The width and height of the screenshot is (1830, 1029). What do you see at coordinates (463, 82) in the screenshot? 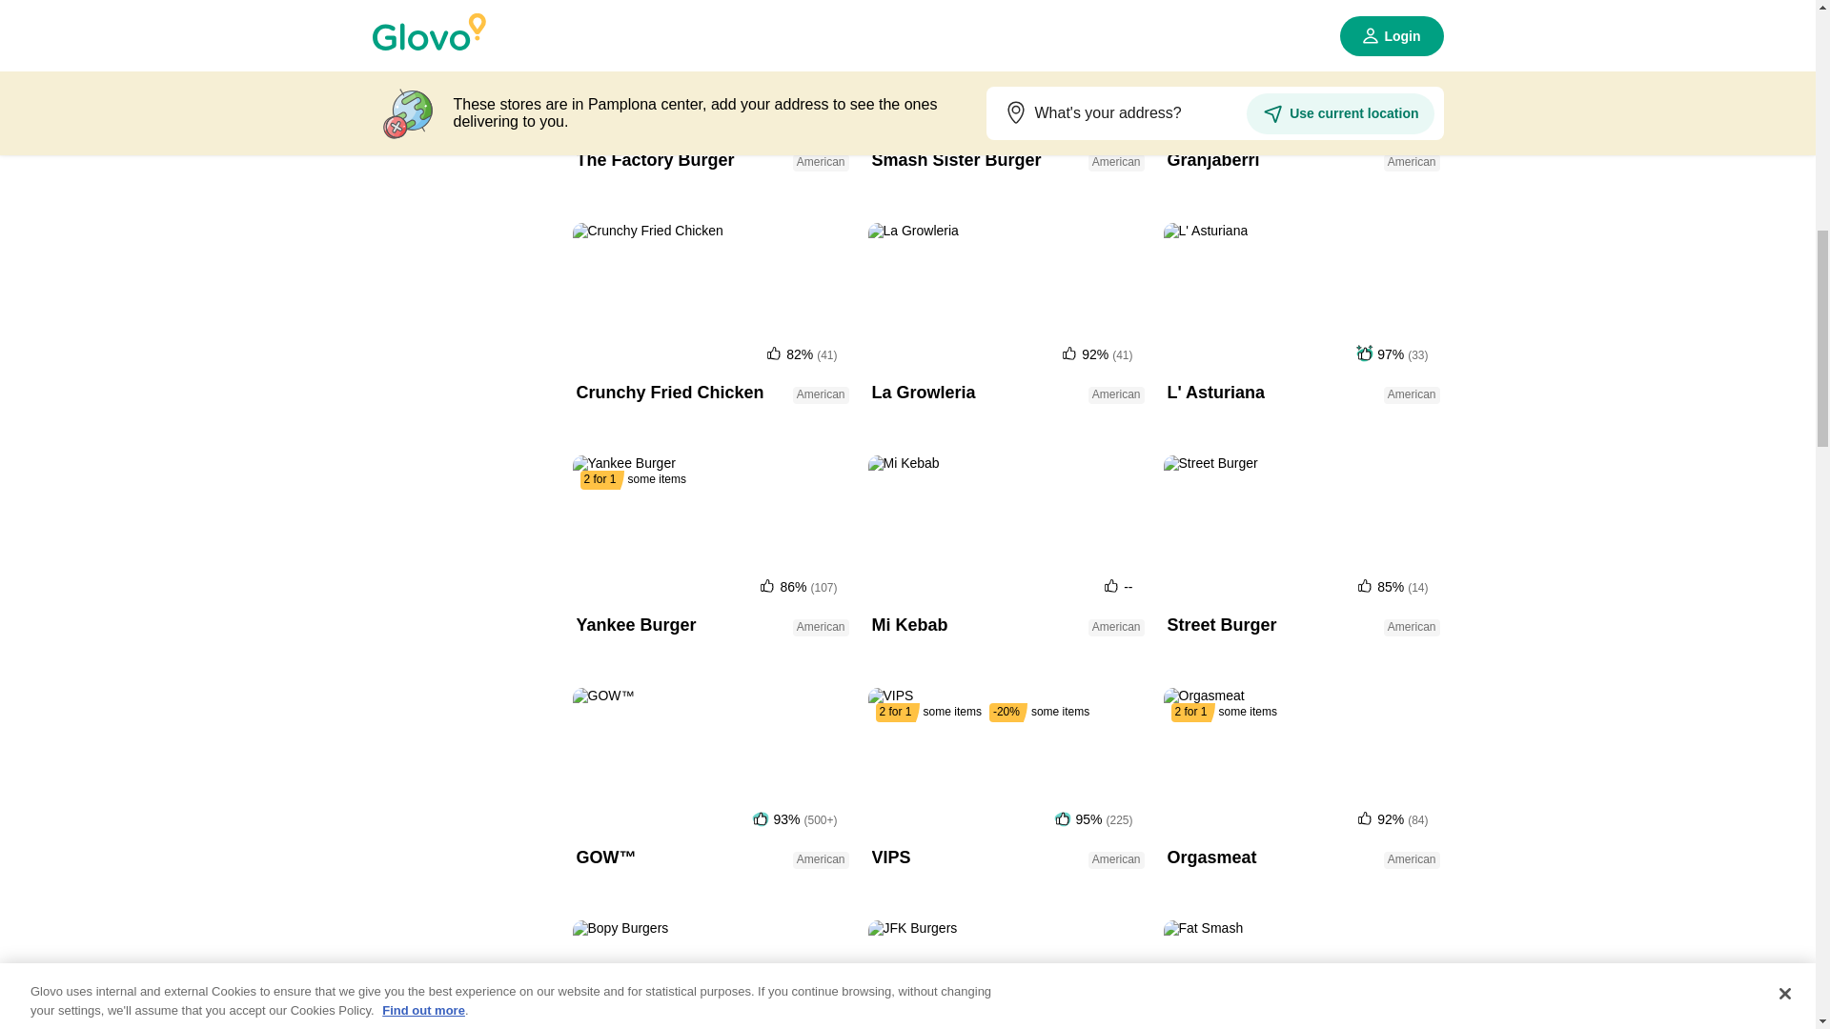
I see `Indian` at bounding box center [463, 82].